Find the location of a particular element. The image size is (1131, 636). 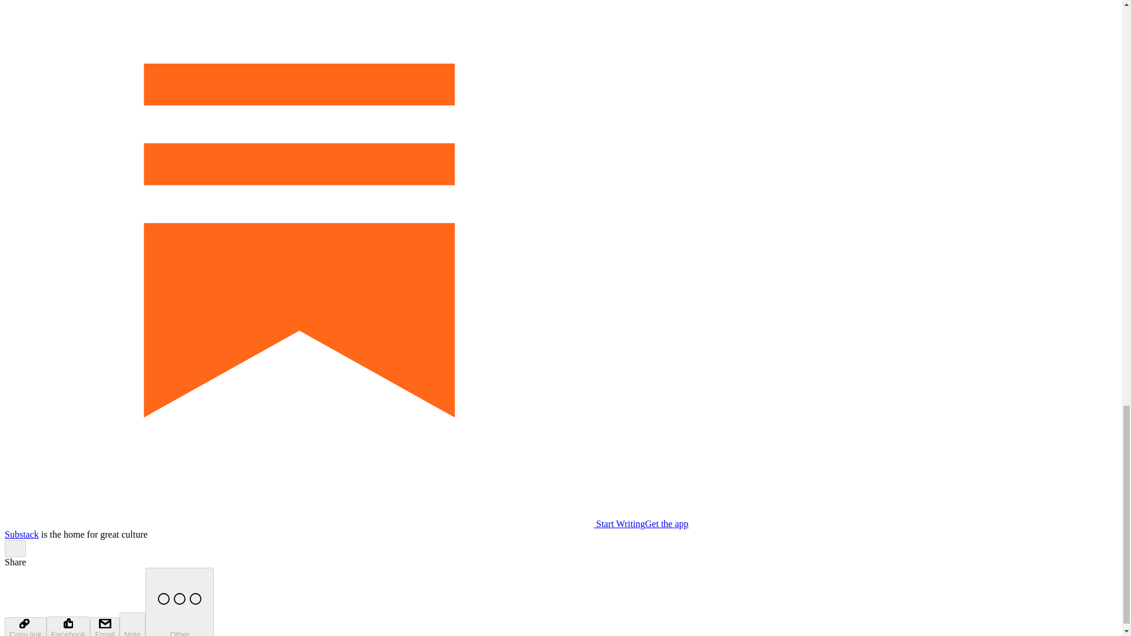

Start Writing is located at coordinates (324, 524).